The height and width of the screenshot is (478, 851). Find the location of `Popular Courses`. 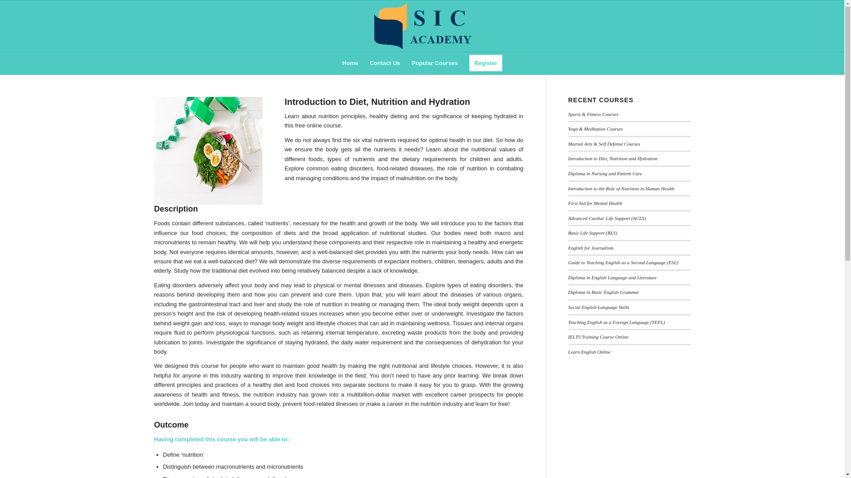

Popular Courses is located at coordinates (434, 63).